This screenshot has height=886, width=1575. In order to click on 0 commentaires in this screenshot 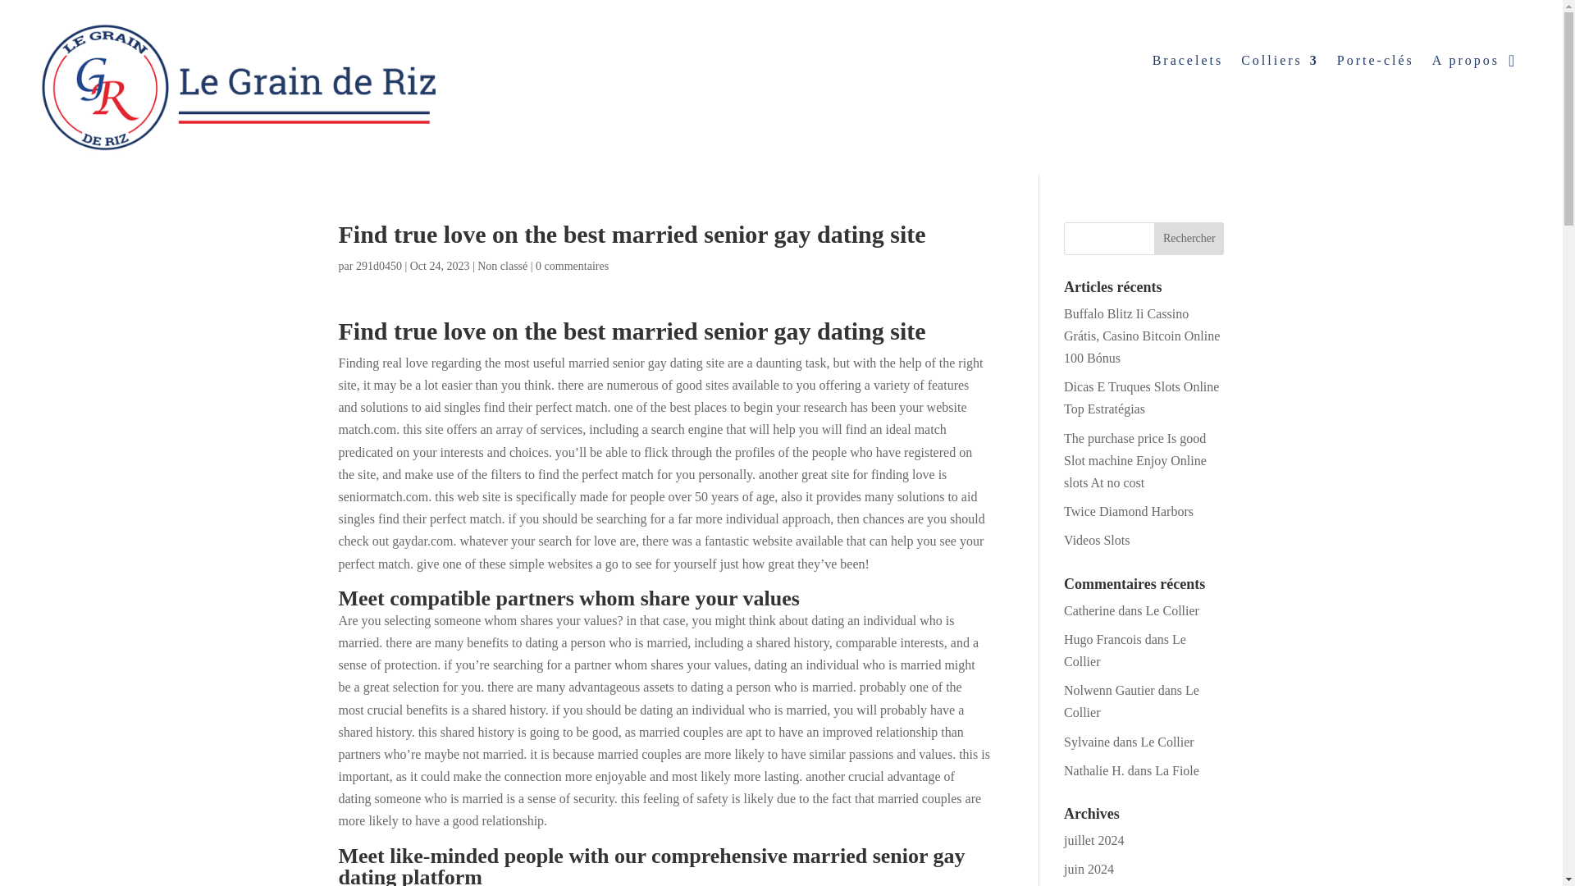, I will do `click(571, 266)`.